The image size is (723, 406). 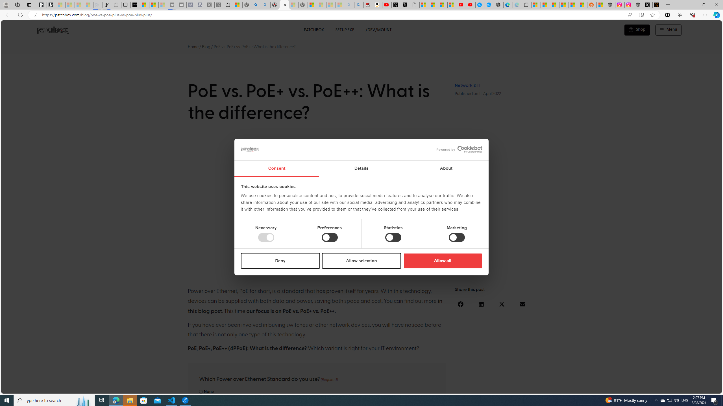 I want to click on Share on facebook, so click(x=461, y=304).